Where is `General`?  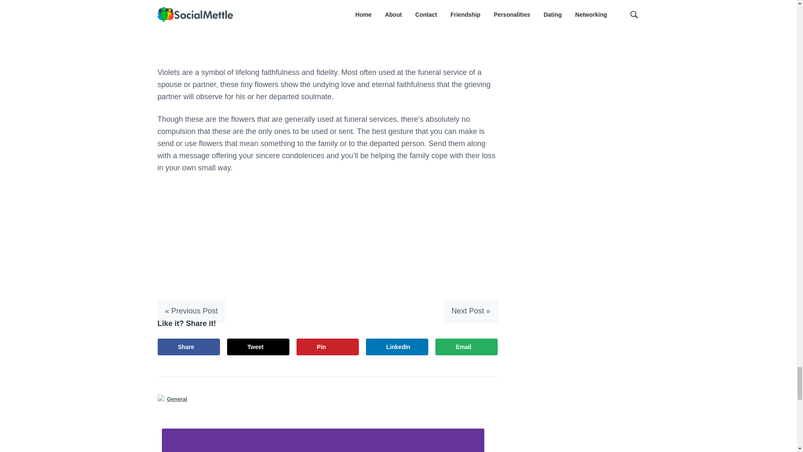 General is located at coordinates (177, 399).